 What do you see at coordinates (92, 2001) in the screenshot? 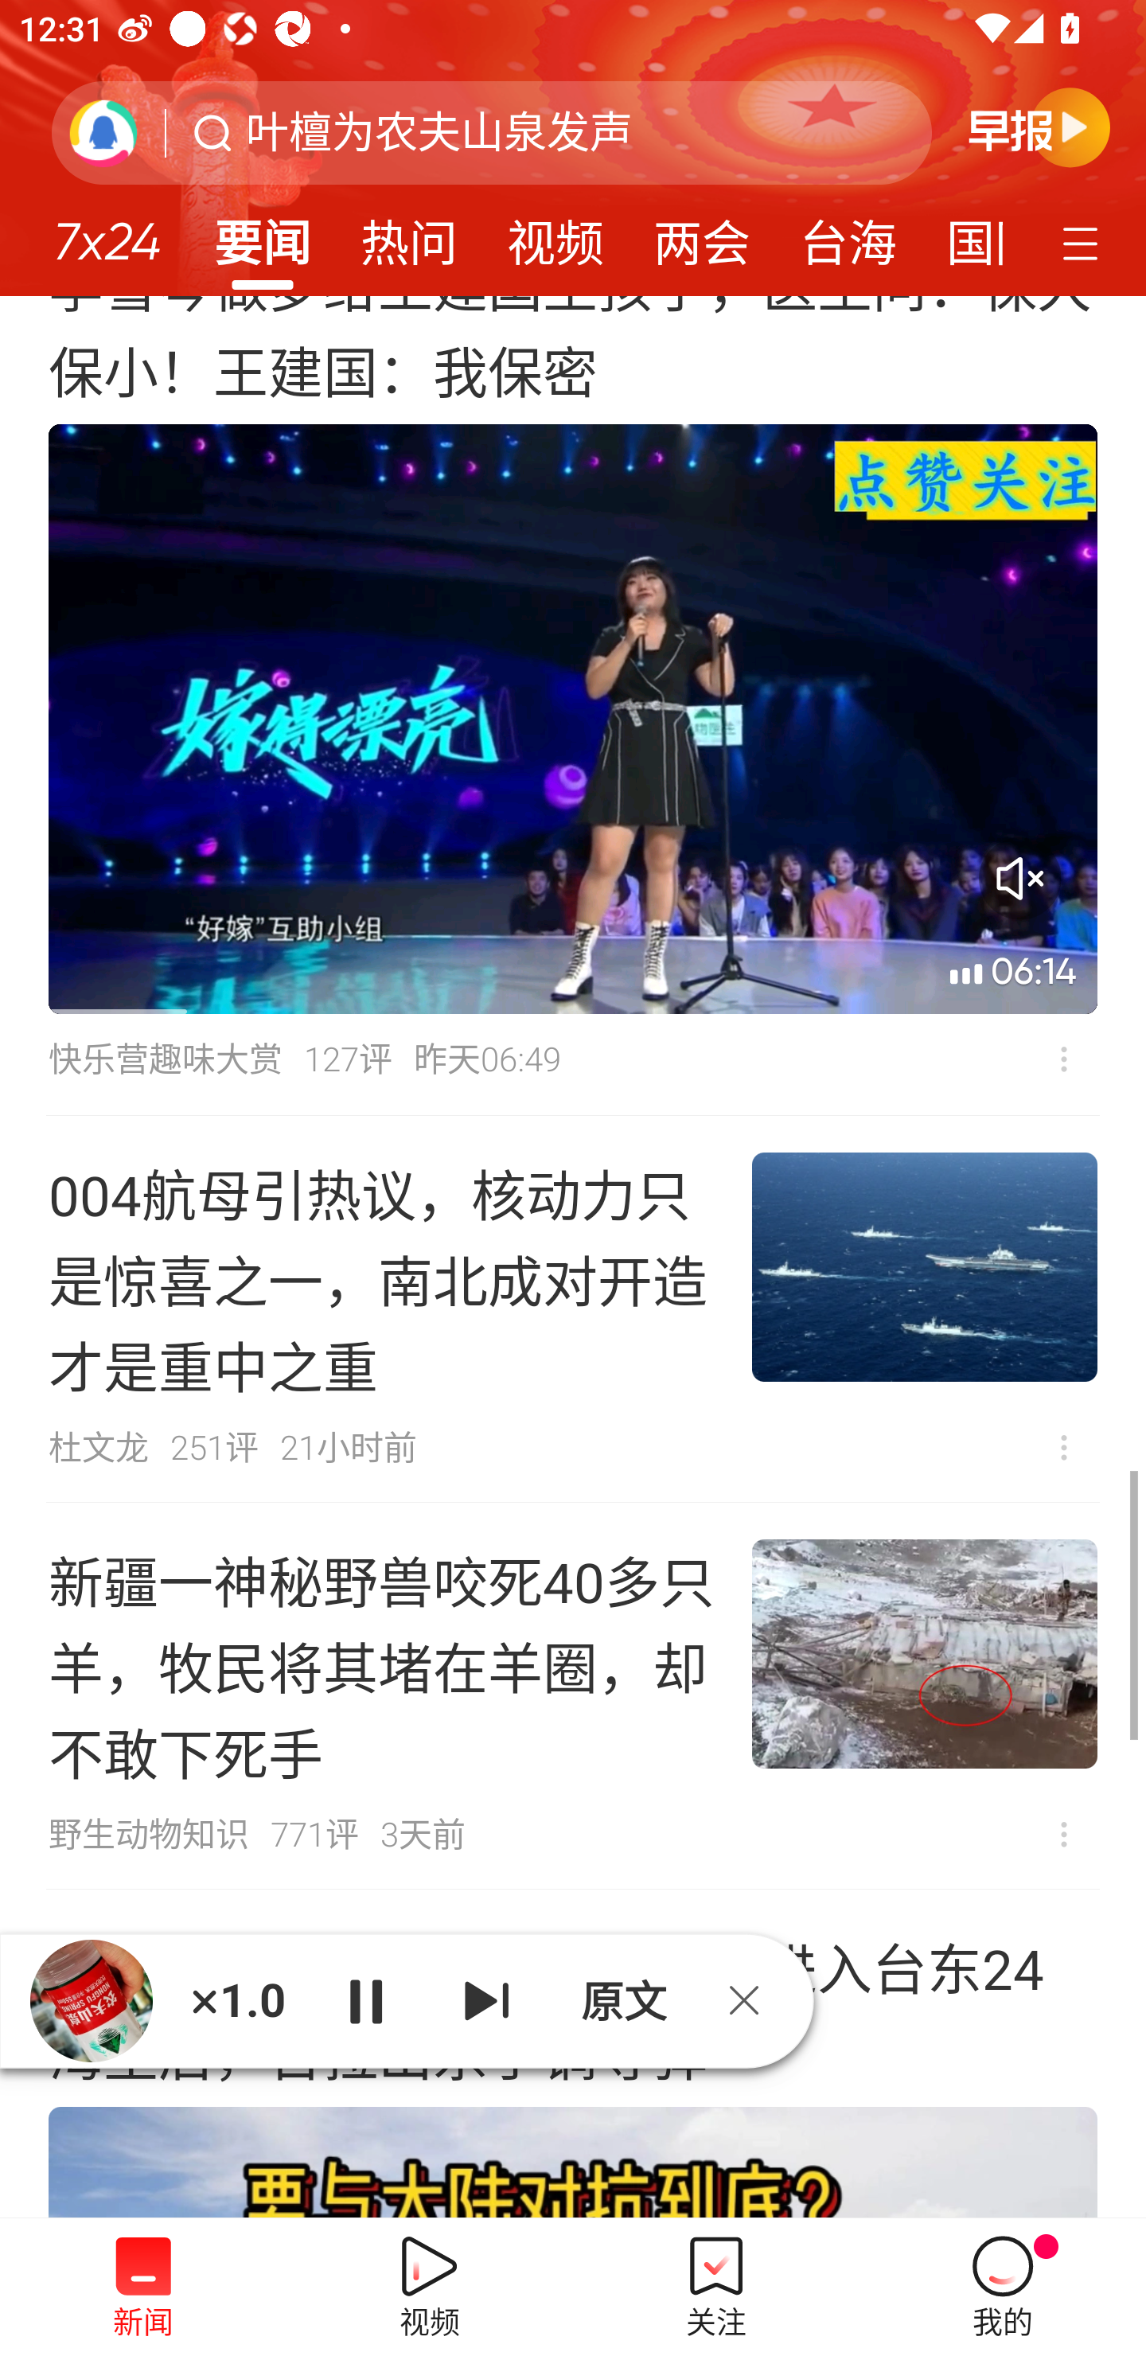
I see `播放器` at bounding box center [92, 2001].